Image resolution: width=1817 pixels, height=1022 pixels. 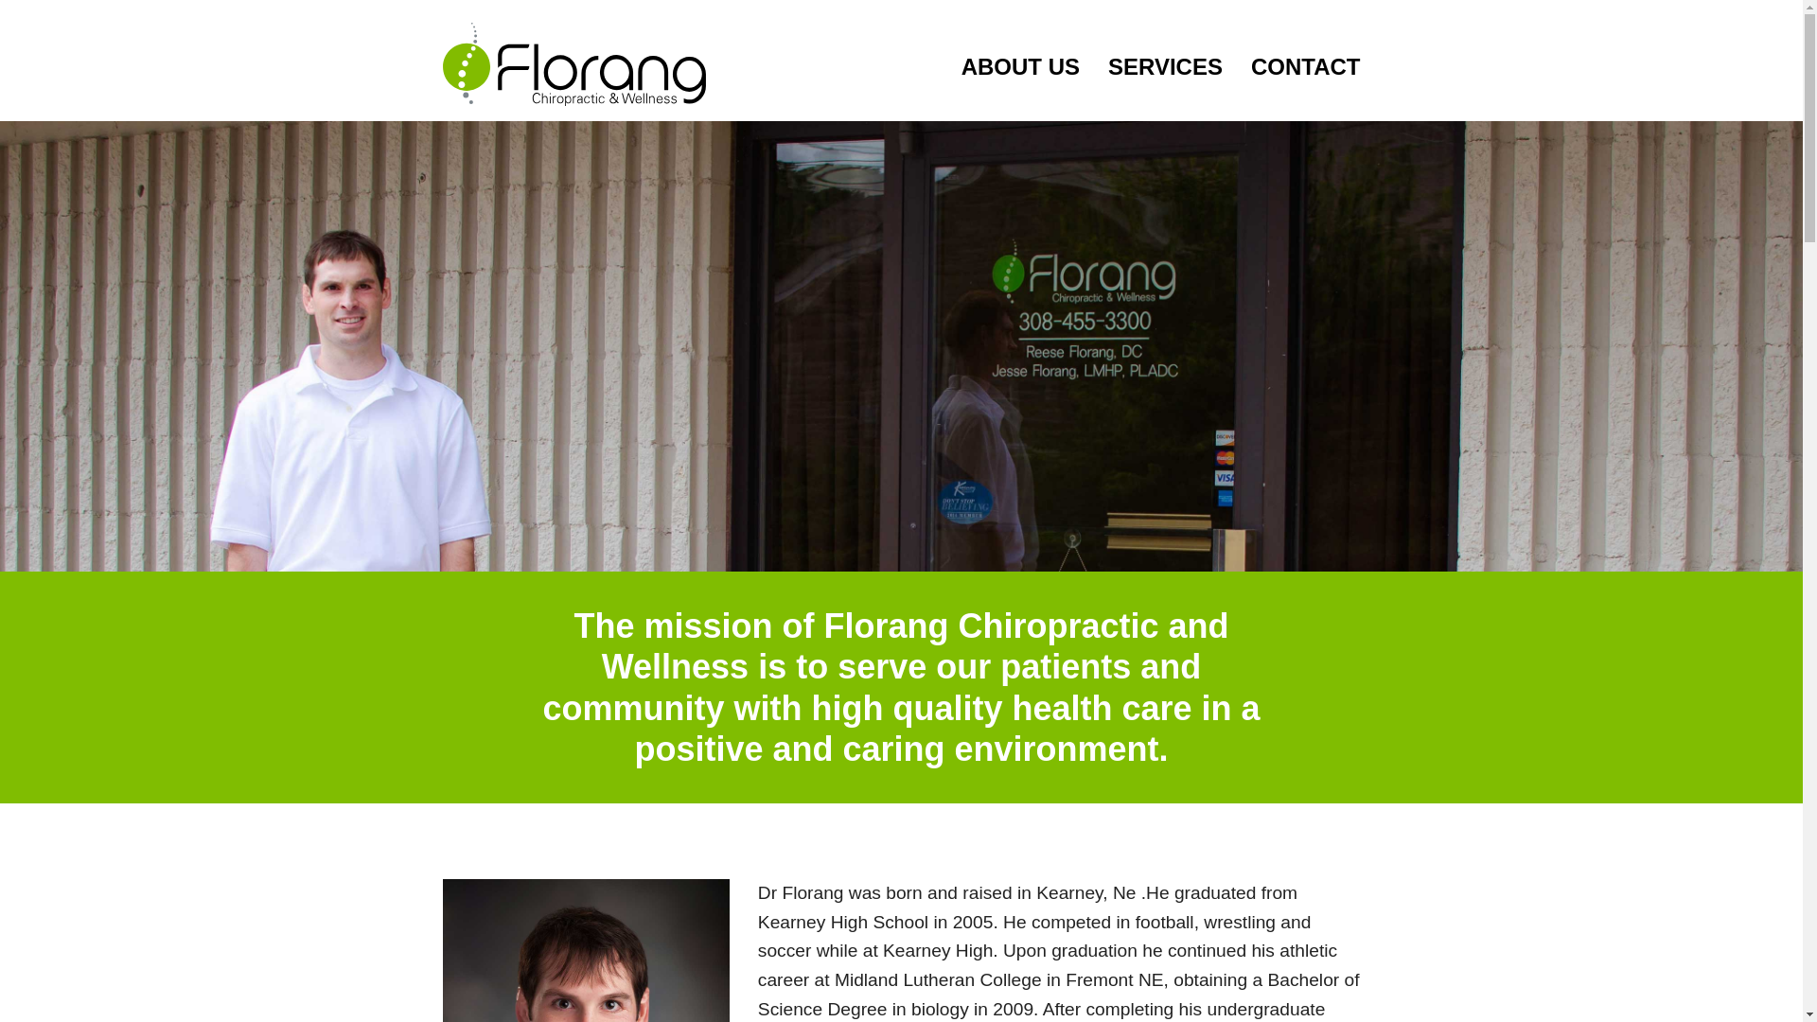 I want to click on ABOUT US, so click(x=1020, y=66).